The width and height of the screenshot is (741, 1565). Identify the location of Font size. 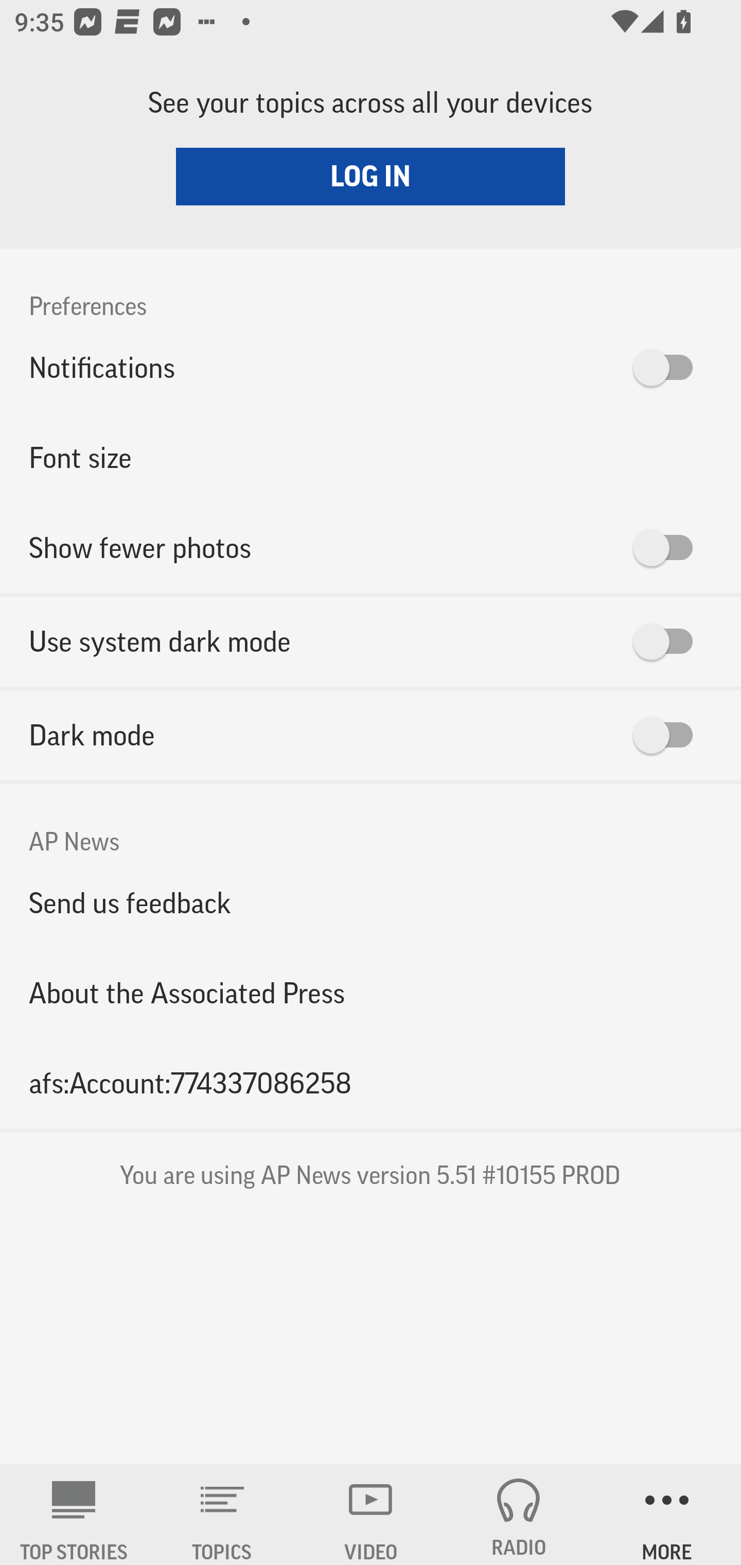
(370, 457).